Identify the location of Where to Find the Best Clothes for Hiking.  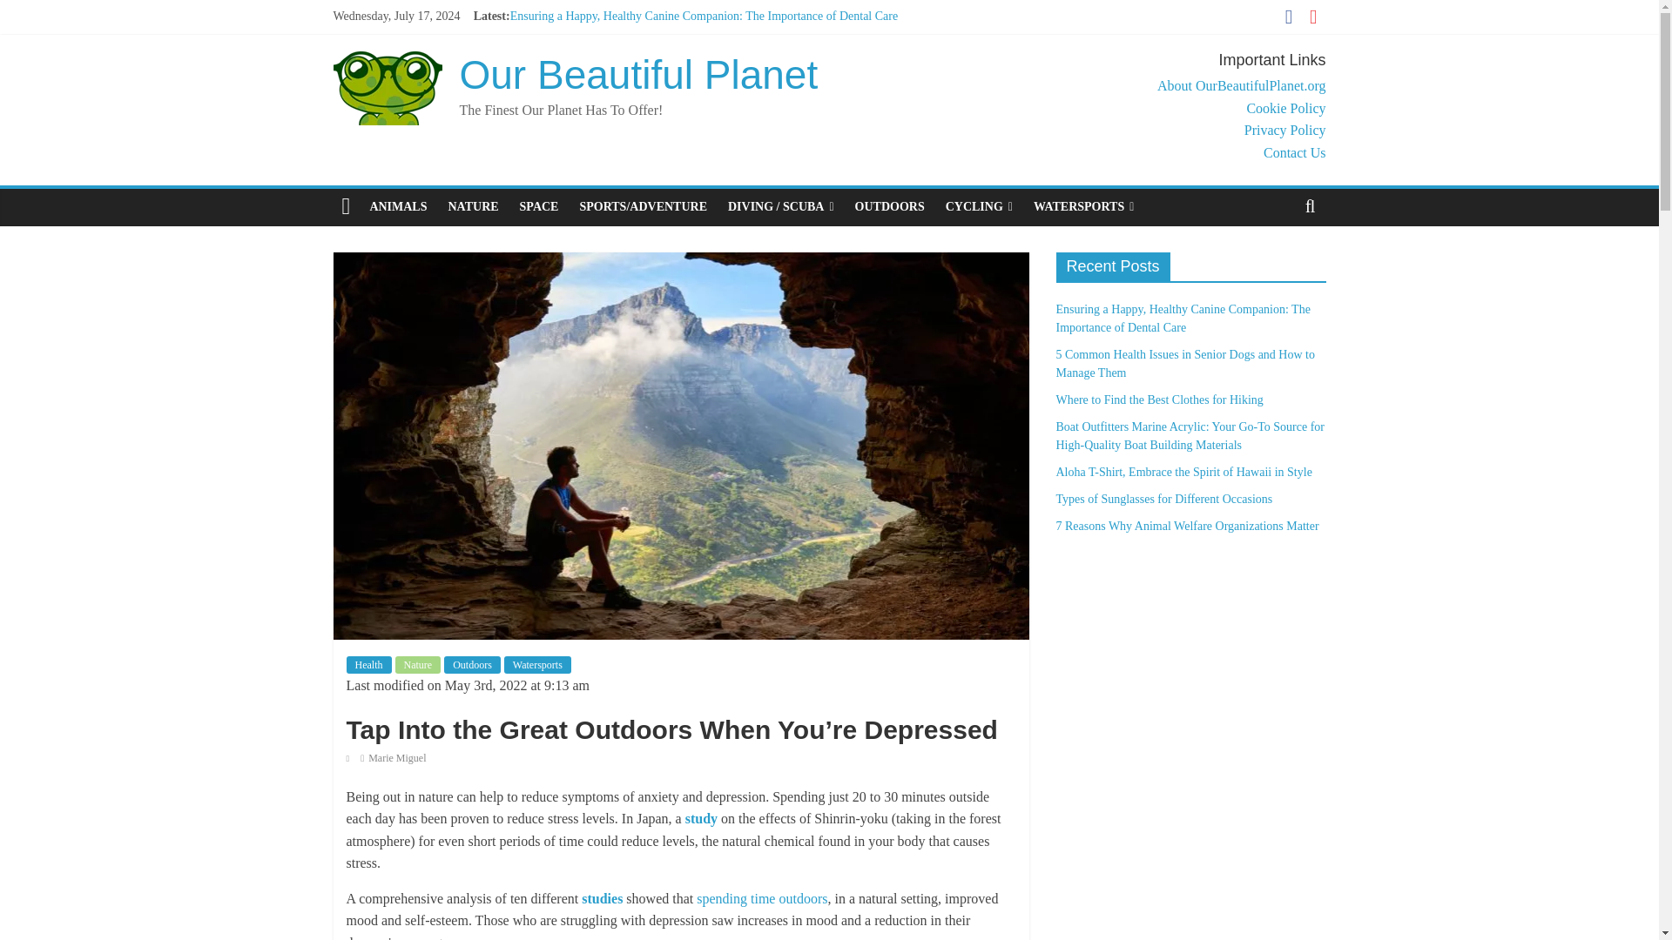
(613, 56).